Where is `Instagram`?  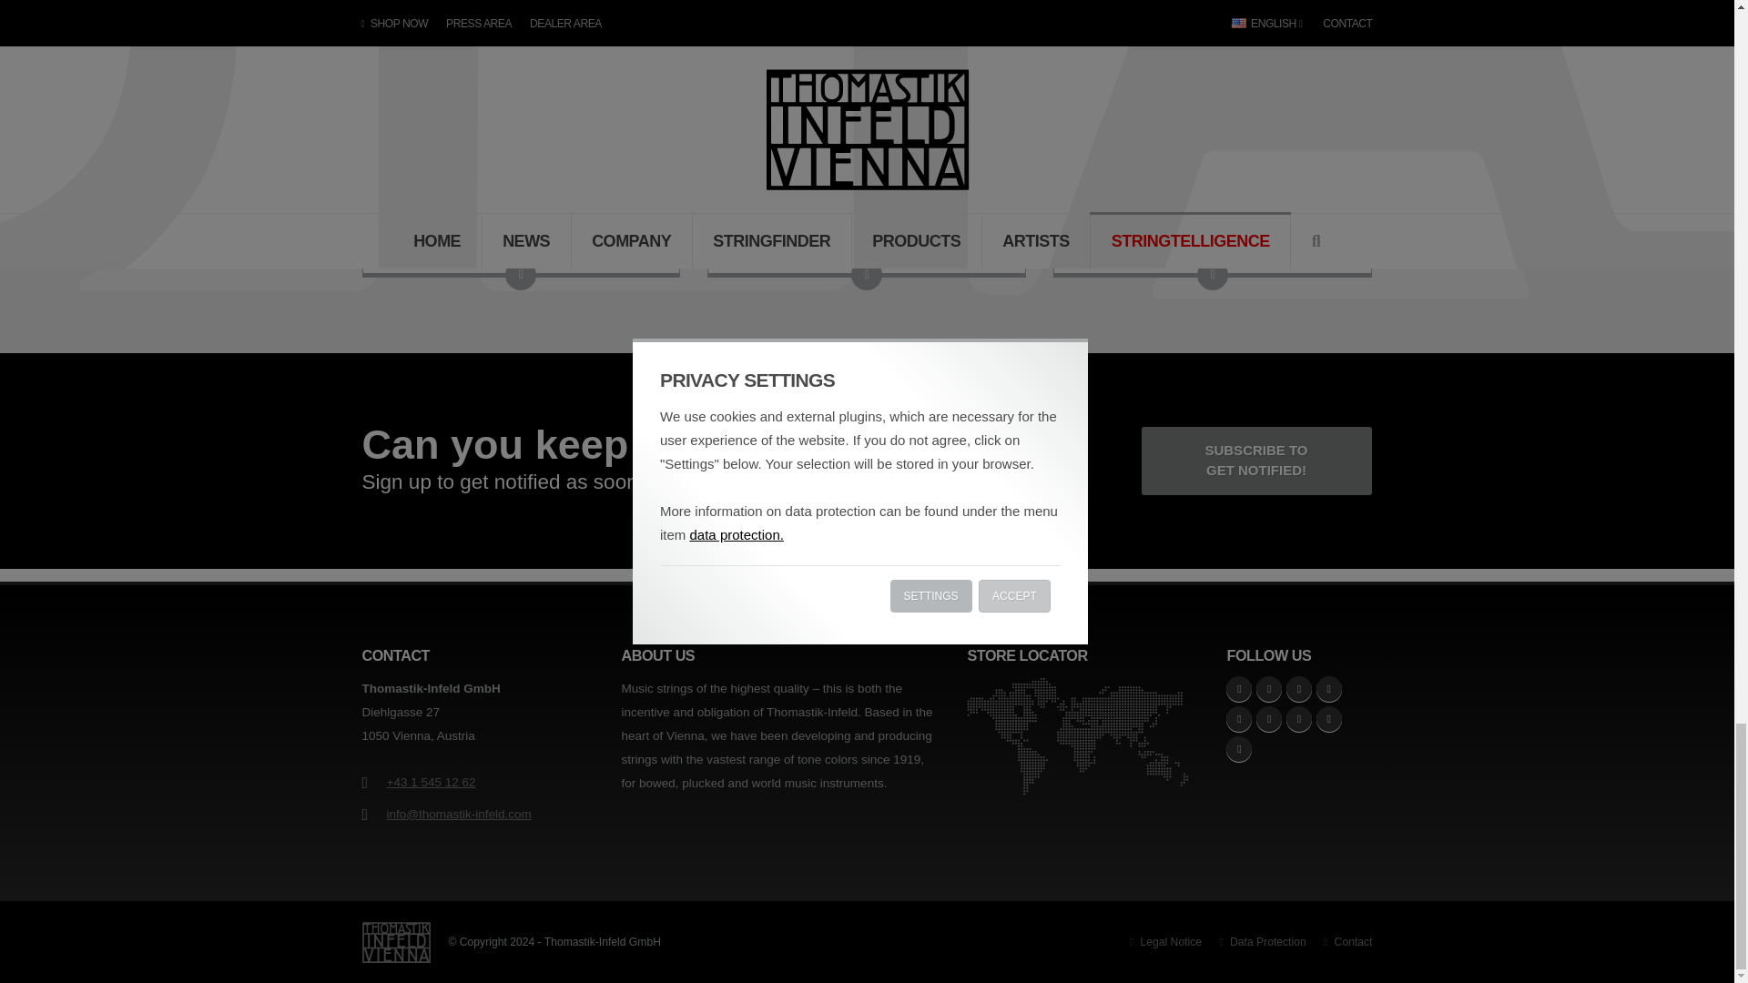
Instagram is located at coordinates (1269, 689).